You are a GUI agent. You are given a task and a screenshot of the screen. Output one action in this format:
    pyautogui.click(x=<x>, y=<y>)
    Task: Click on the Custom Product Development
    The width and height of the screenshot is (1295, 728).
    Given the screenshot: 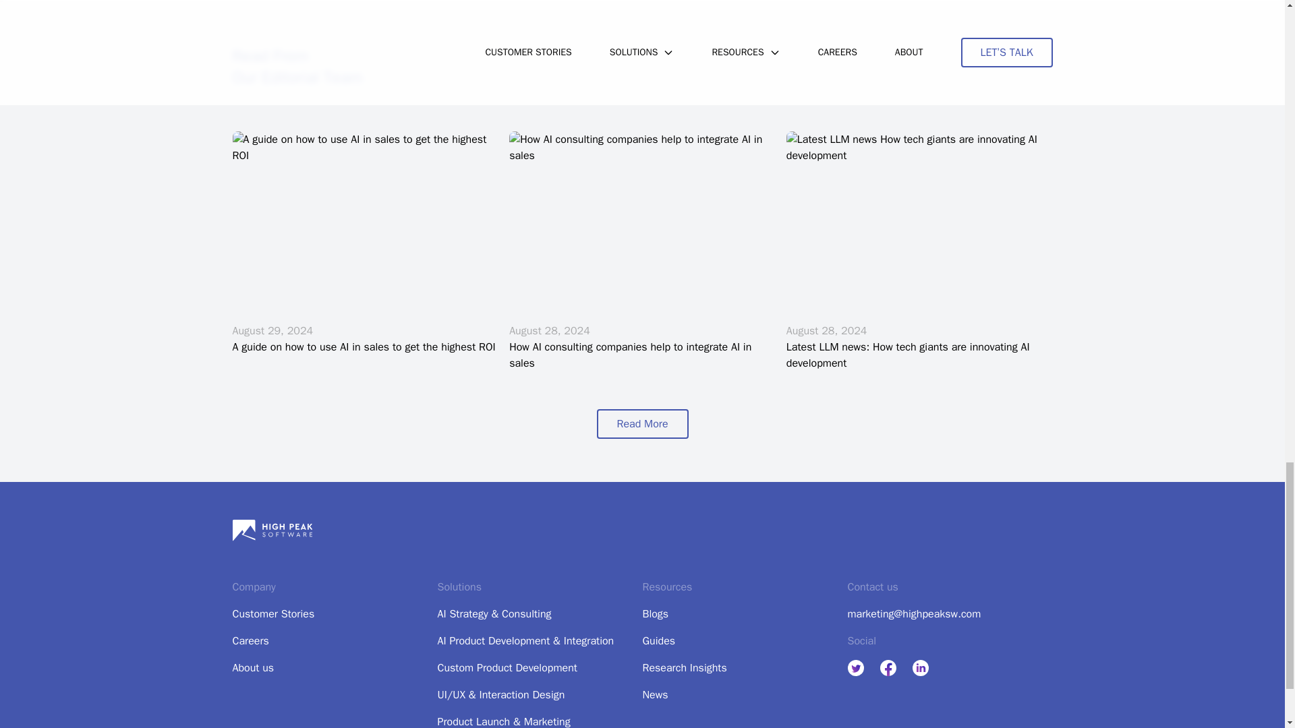 What is the action you would take?
    pyautogui.click(x=507, y=667)
    